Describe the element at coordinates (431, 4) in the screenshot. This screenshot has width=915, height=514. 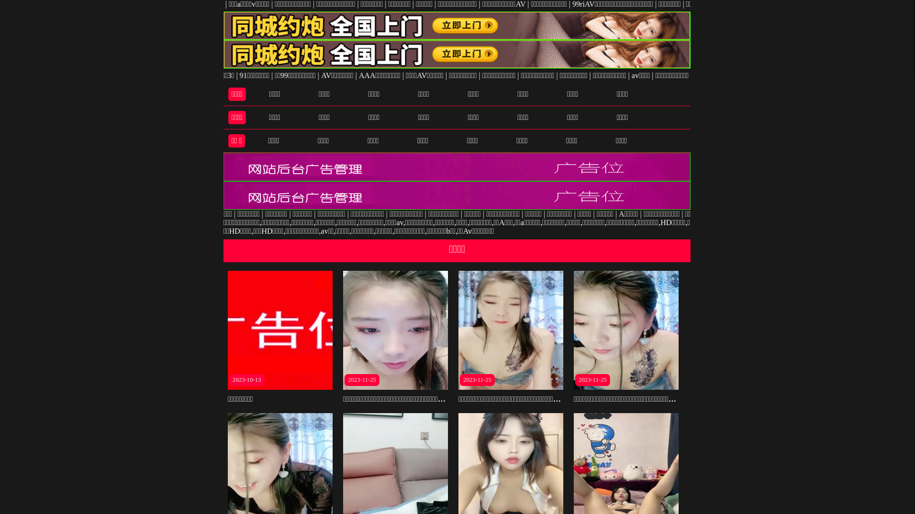
I see `|` at that location.